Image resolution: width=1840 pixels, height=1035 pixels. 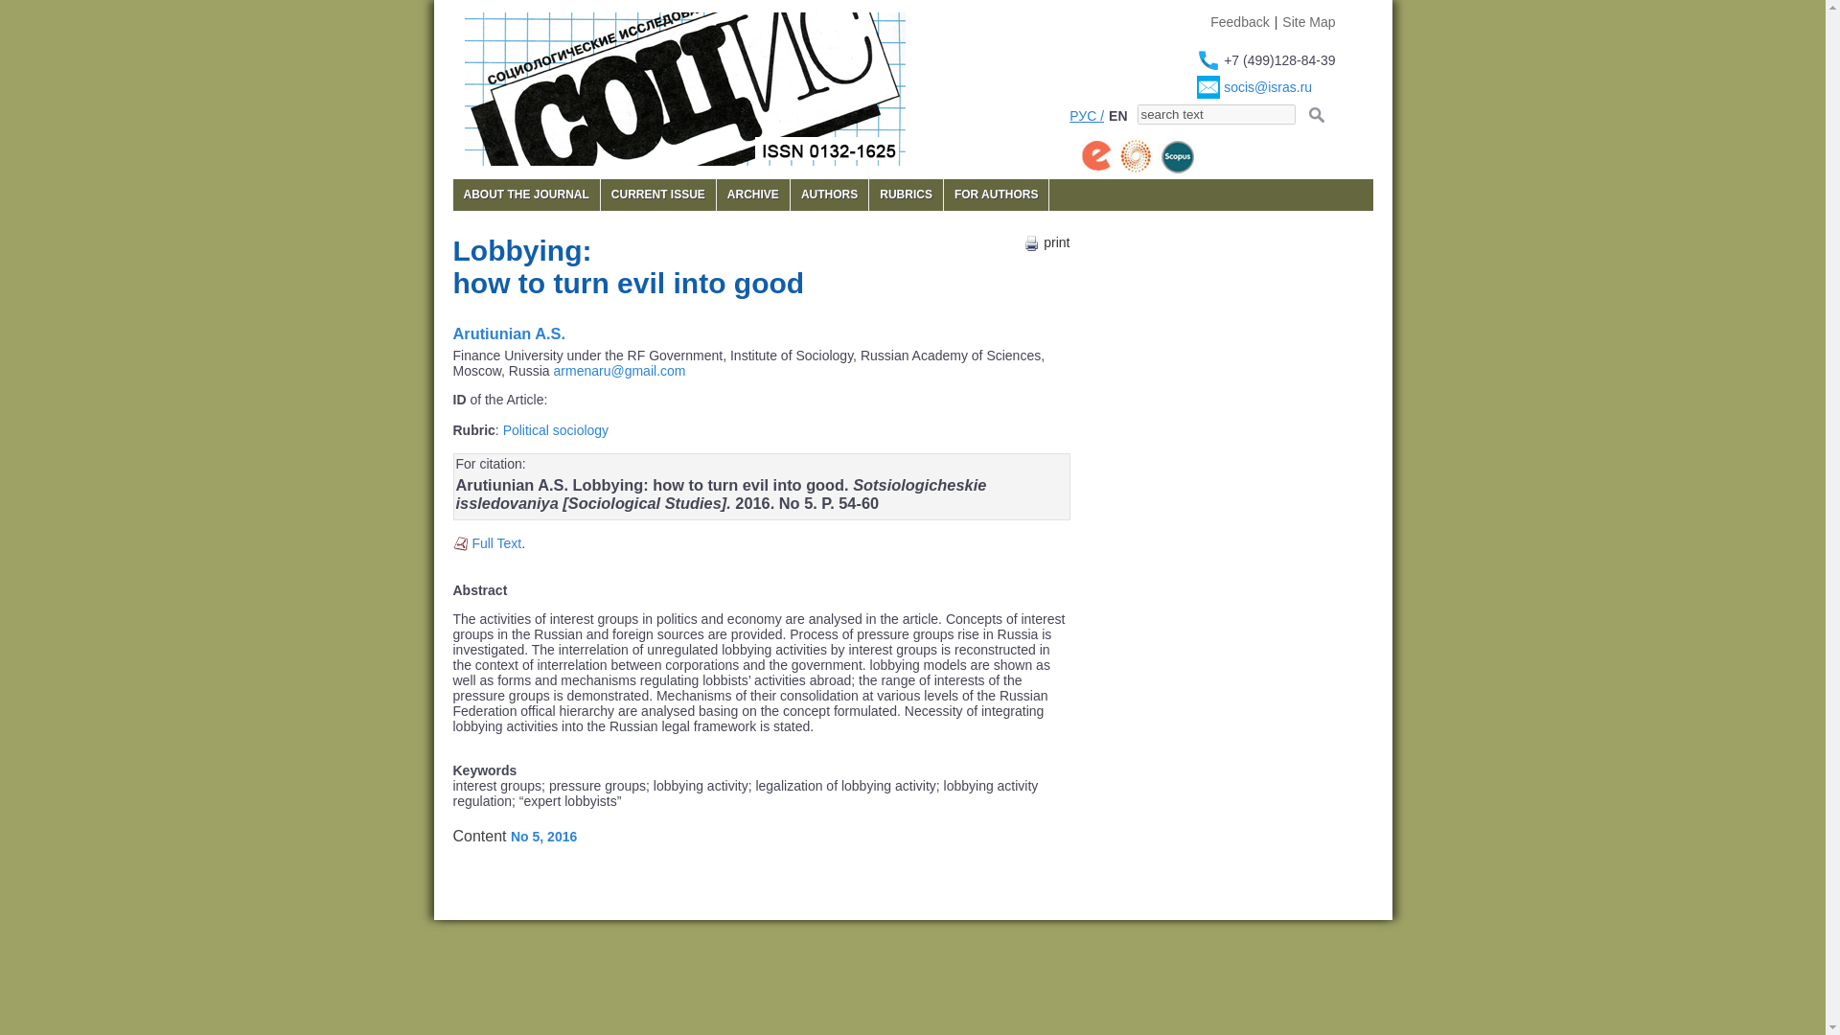 I want to click on ARCHIVE, so click(x=753, y=195).